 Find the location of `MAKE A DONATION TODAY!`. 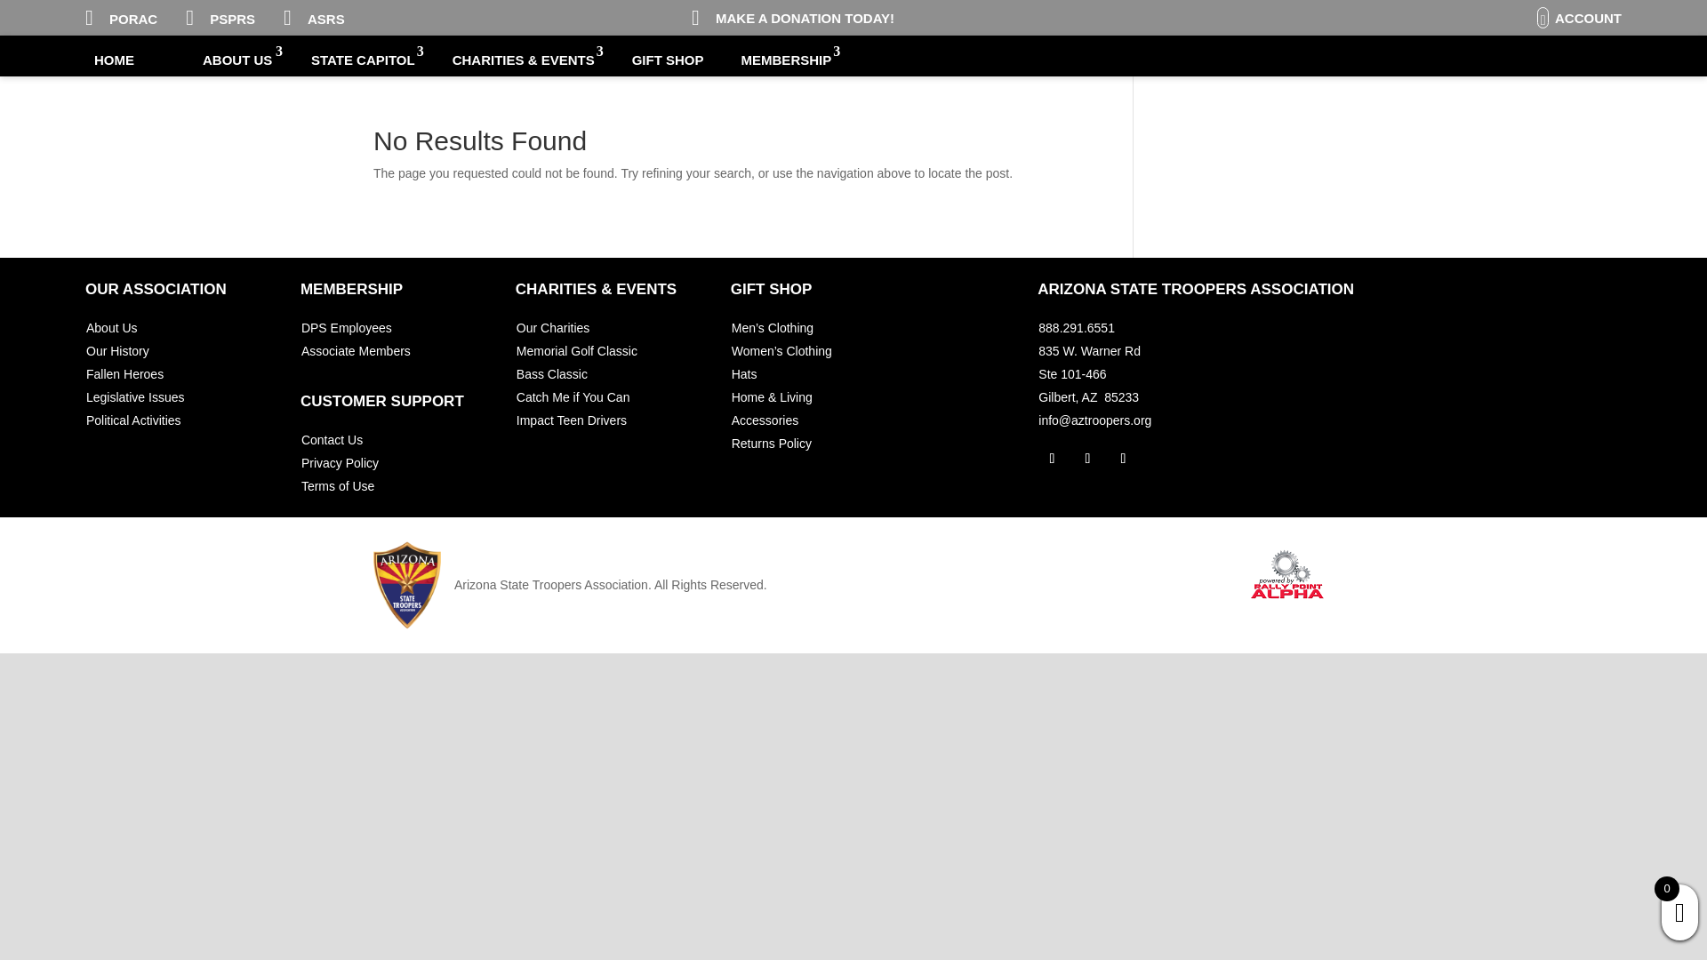

MAKE A DONATION TODAY! is located at coordinates (805, 18).